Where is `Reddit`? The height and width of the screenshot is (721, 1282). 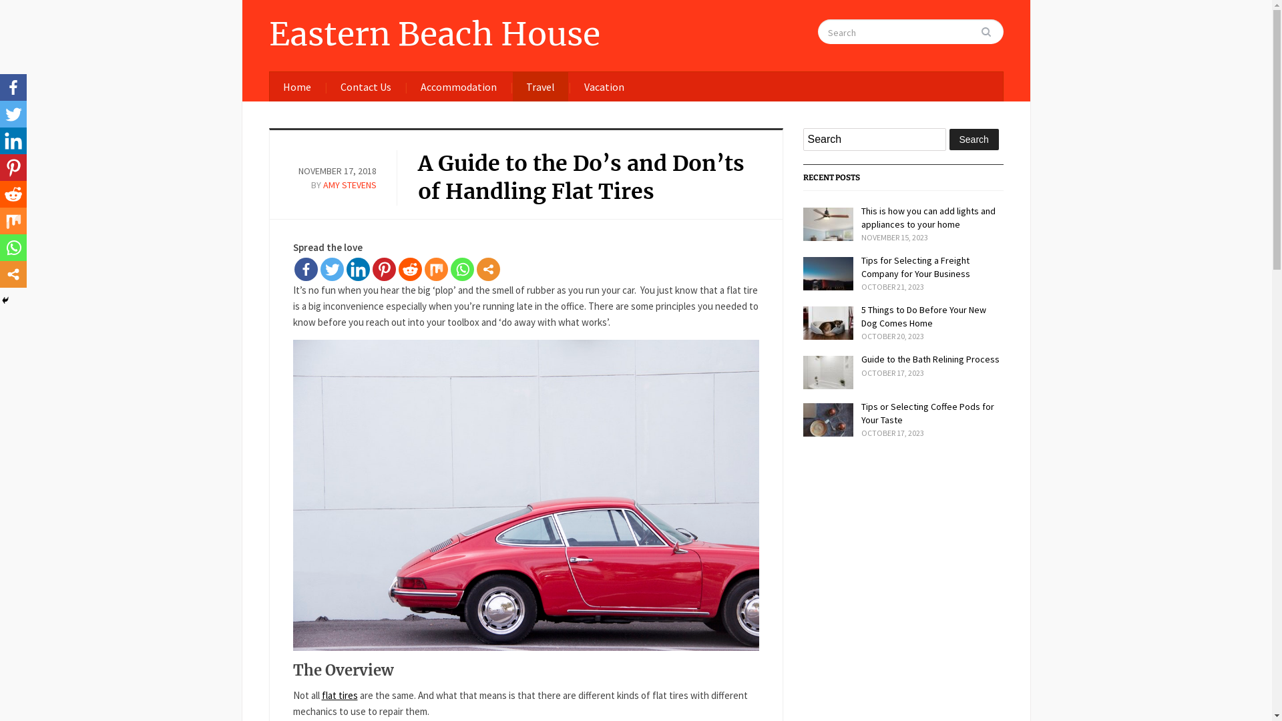 Reddit is located at coordinates (13, 194).